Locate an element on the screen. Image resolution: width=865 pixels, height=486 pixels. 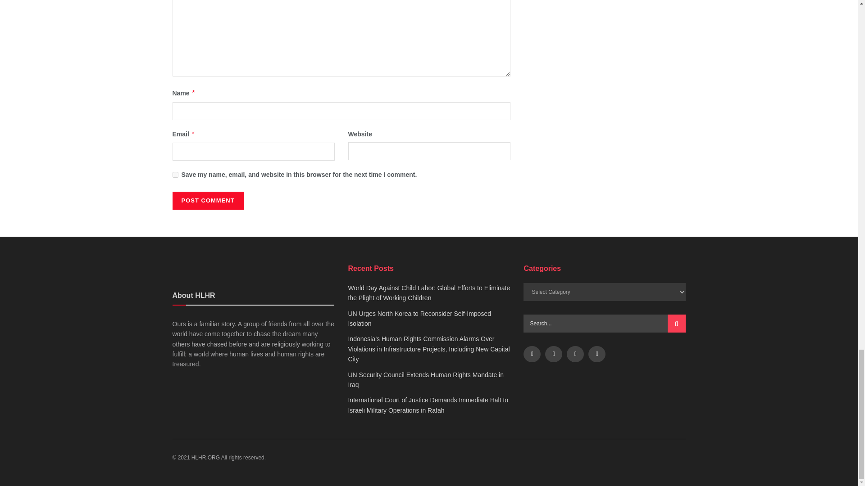
yes is located at coordinates (175, 175).